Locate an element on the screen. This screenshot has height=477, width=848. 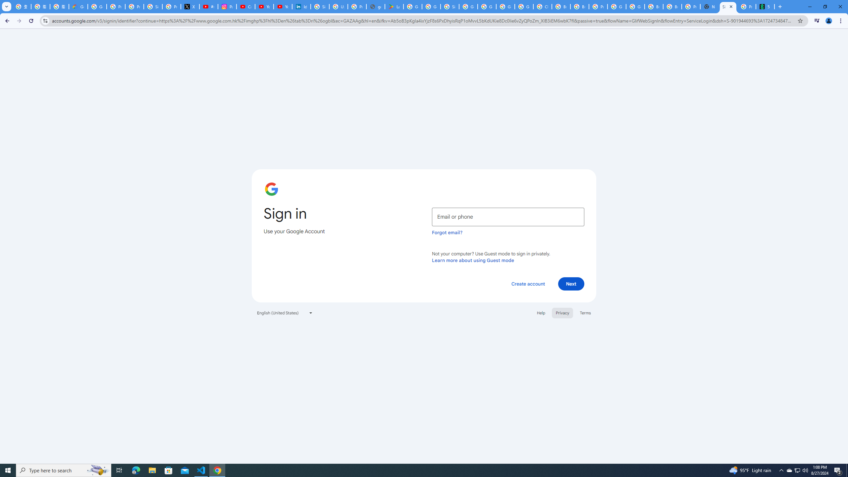
Create account is located at coordinates (528, 284).